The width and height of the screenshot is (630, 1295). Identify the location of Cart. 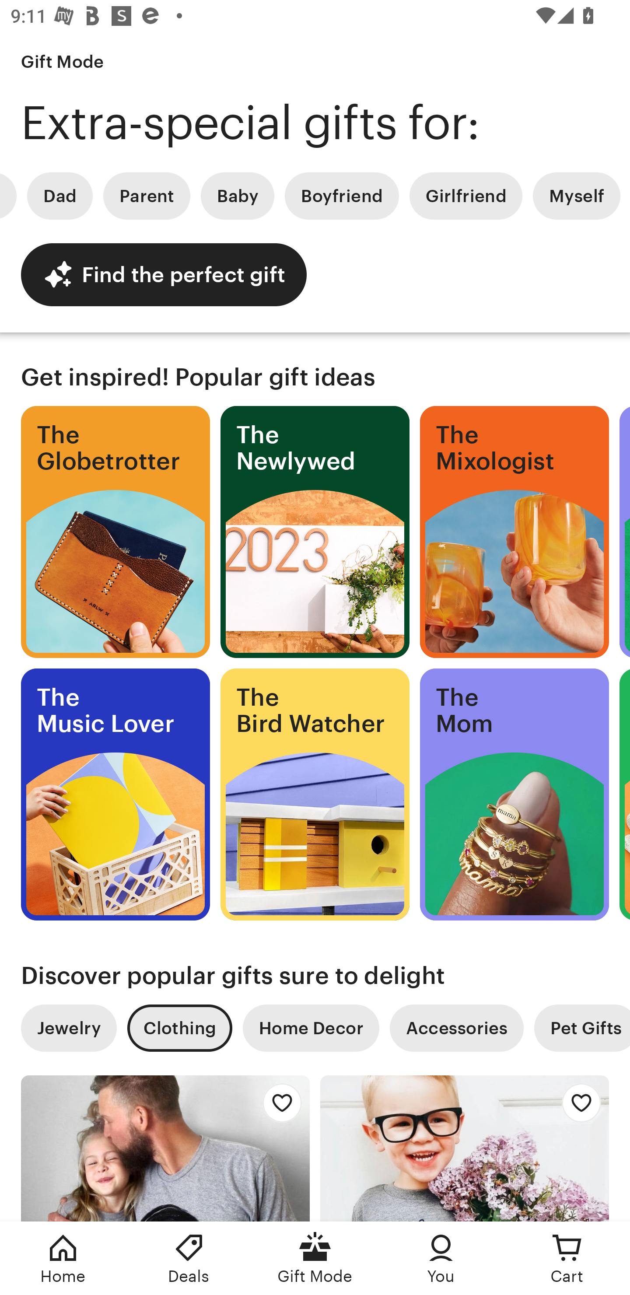
(567, 1258).